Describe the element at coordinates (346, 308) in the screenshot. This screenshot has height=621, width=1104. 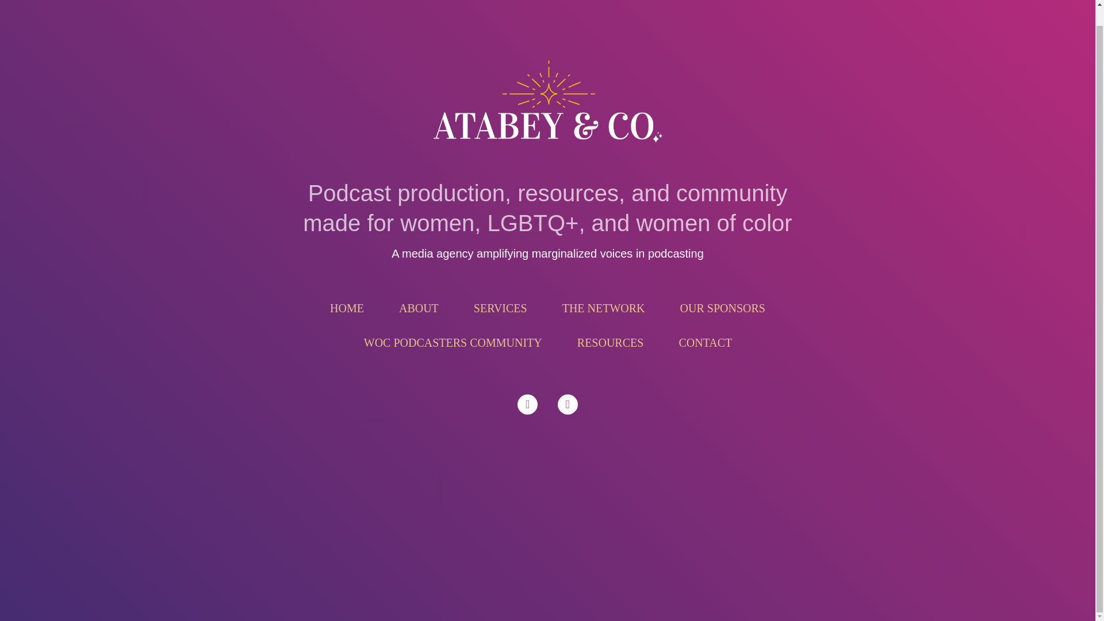
I see `HOME` at that location.